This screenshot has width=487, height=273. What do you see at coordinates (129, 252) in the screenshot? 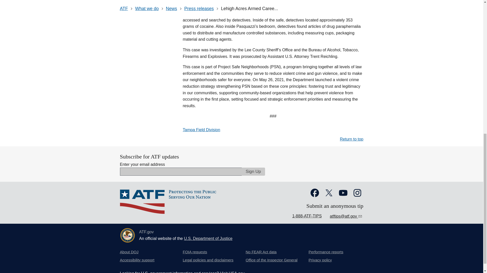
I see `About DOJ` at bounding box center [129, 252].